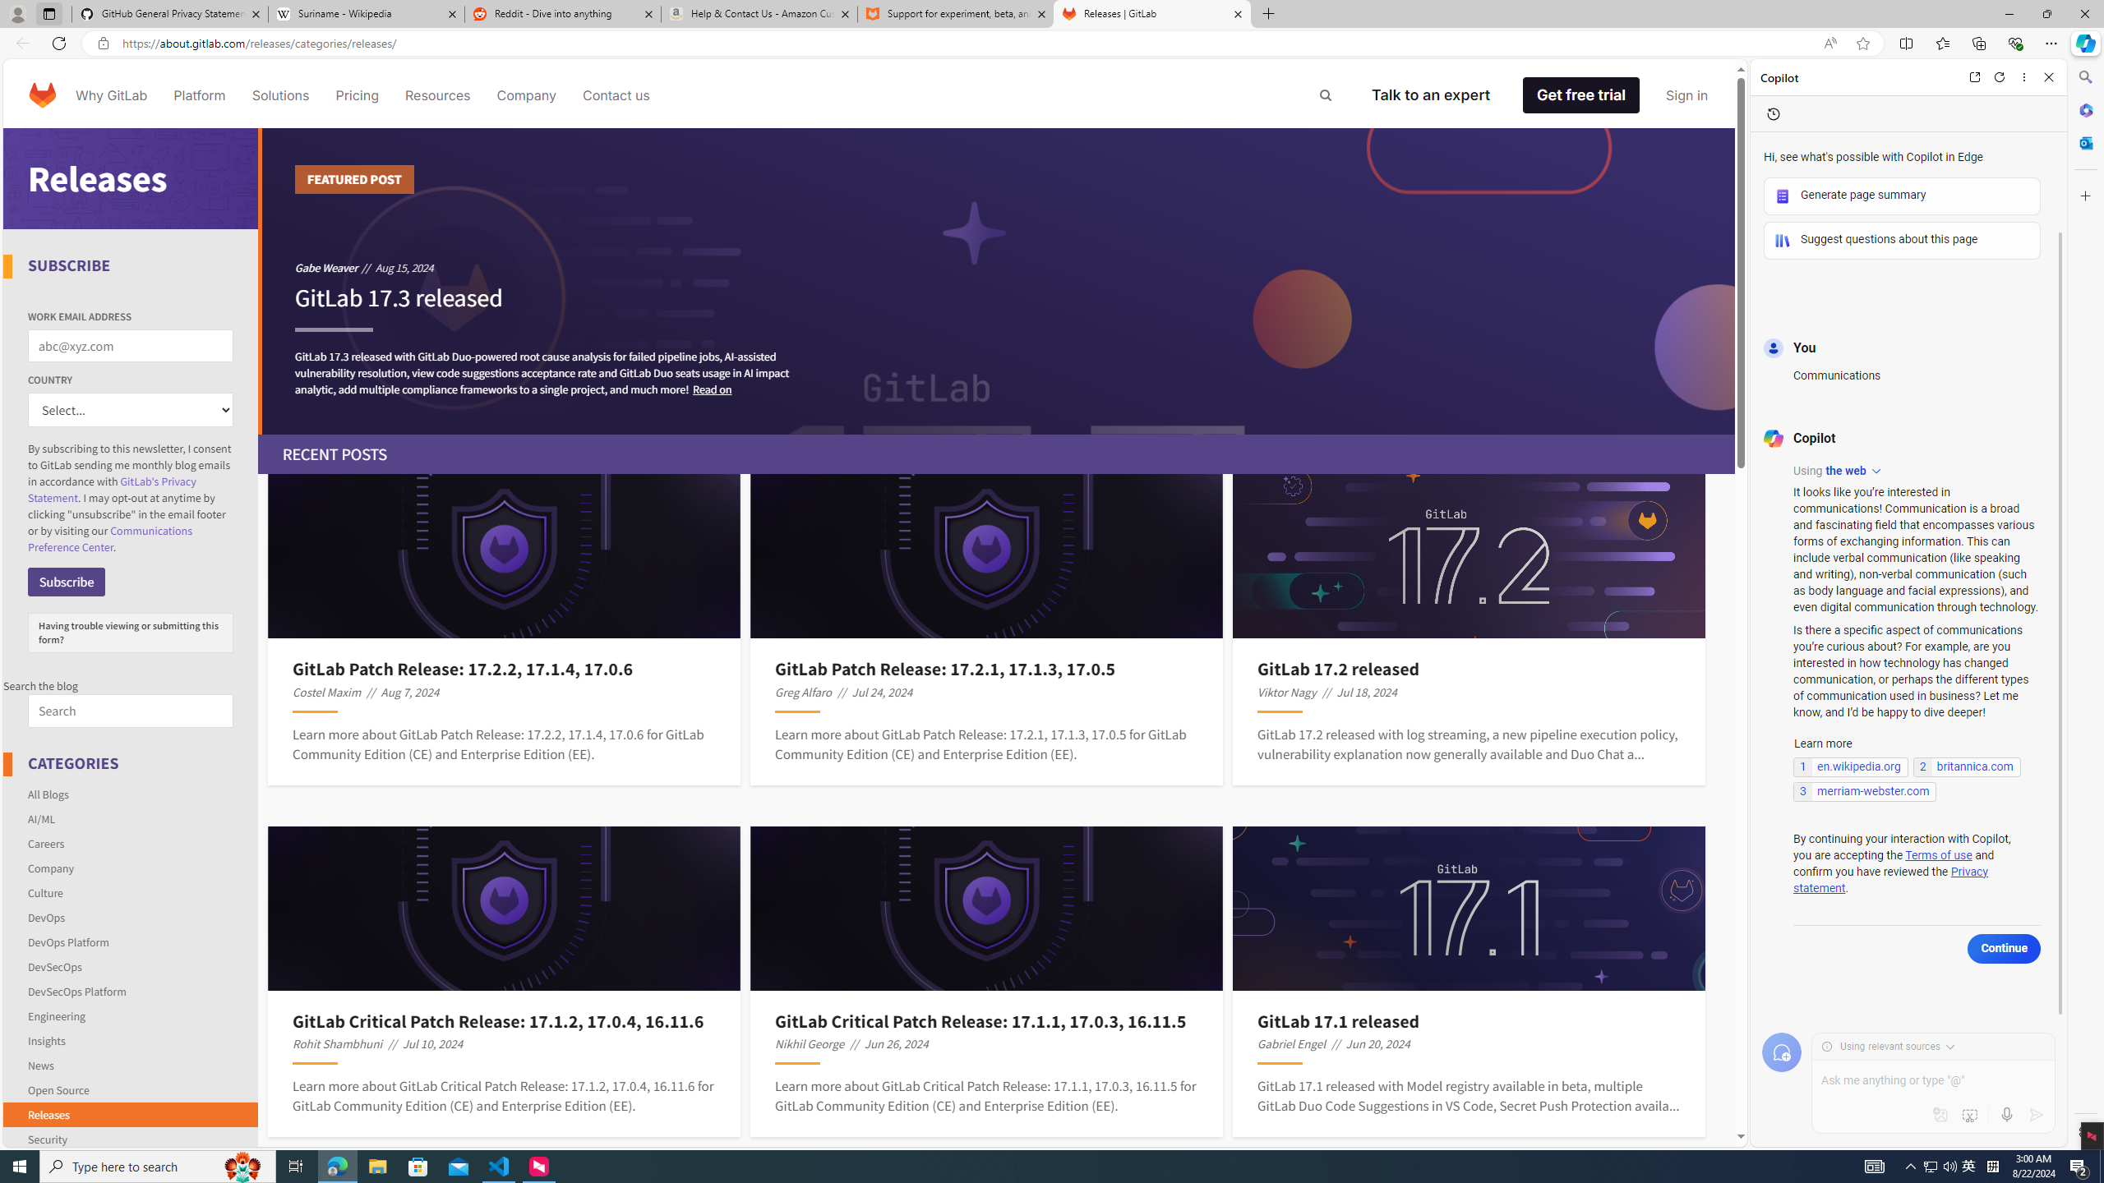  What do you see at coordinates (110, 539) in the screenshot?
I see `Communications Preference Center` at bounding box center [110, 539].